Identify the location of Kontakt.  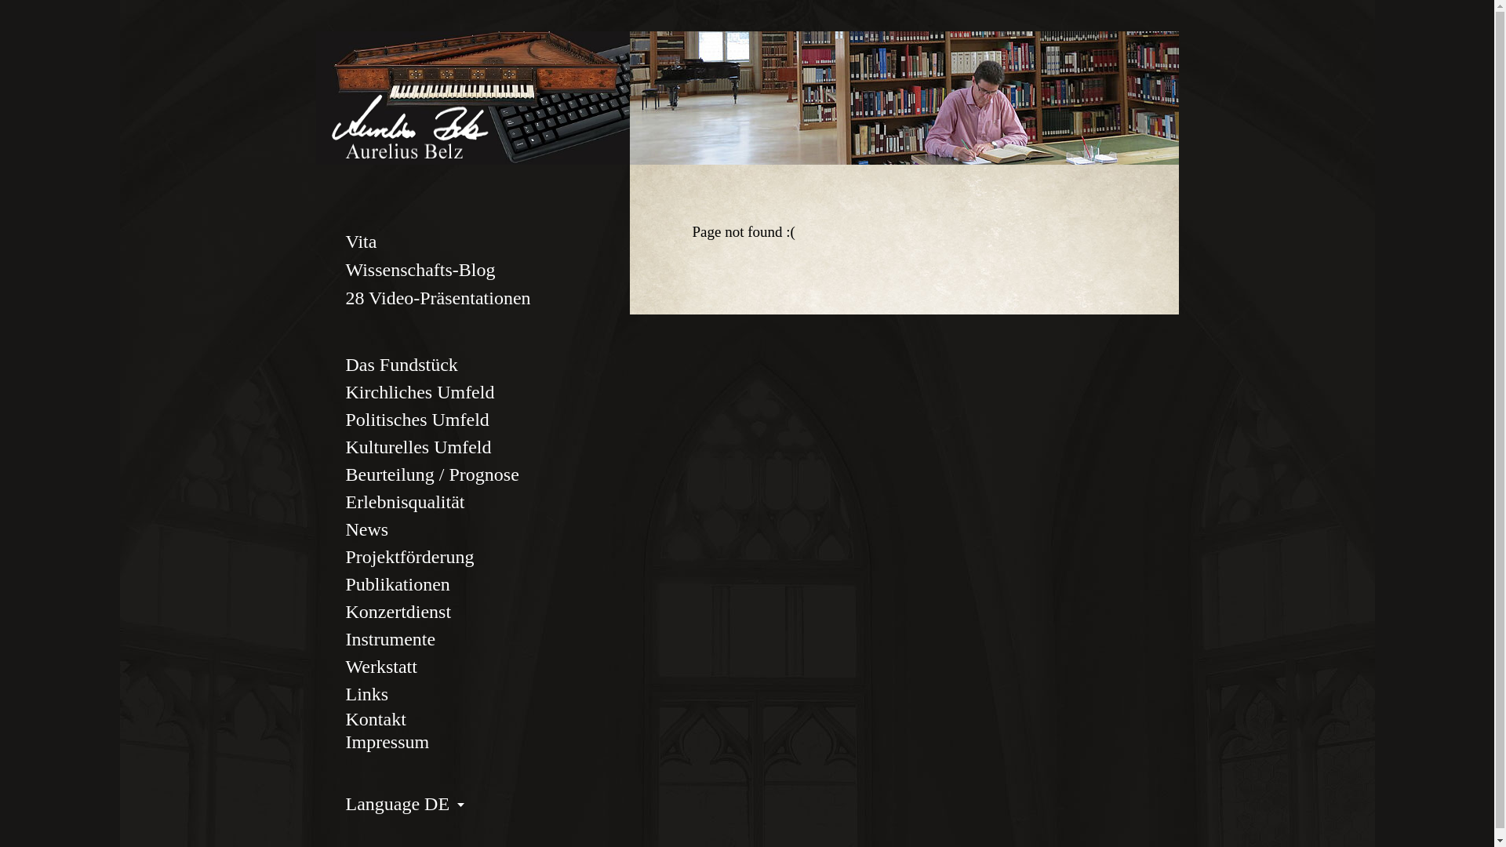
(375, 719).